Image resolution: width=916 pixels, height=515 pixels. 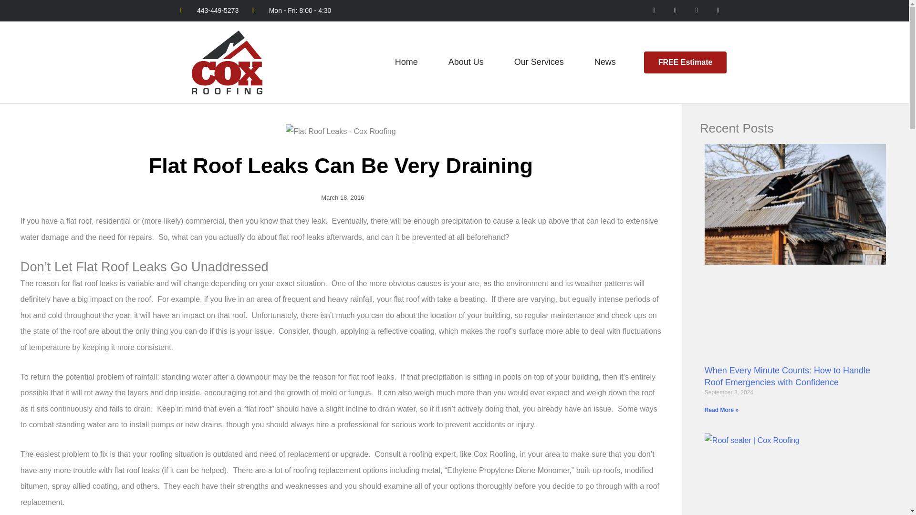 I want to click on About Us, so click(x=466, y=62).